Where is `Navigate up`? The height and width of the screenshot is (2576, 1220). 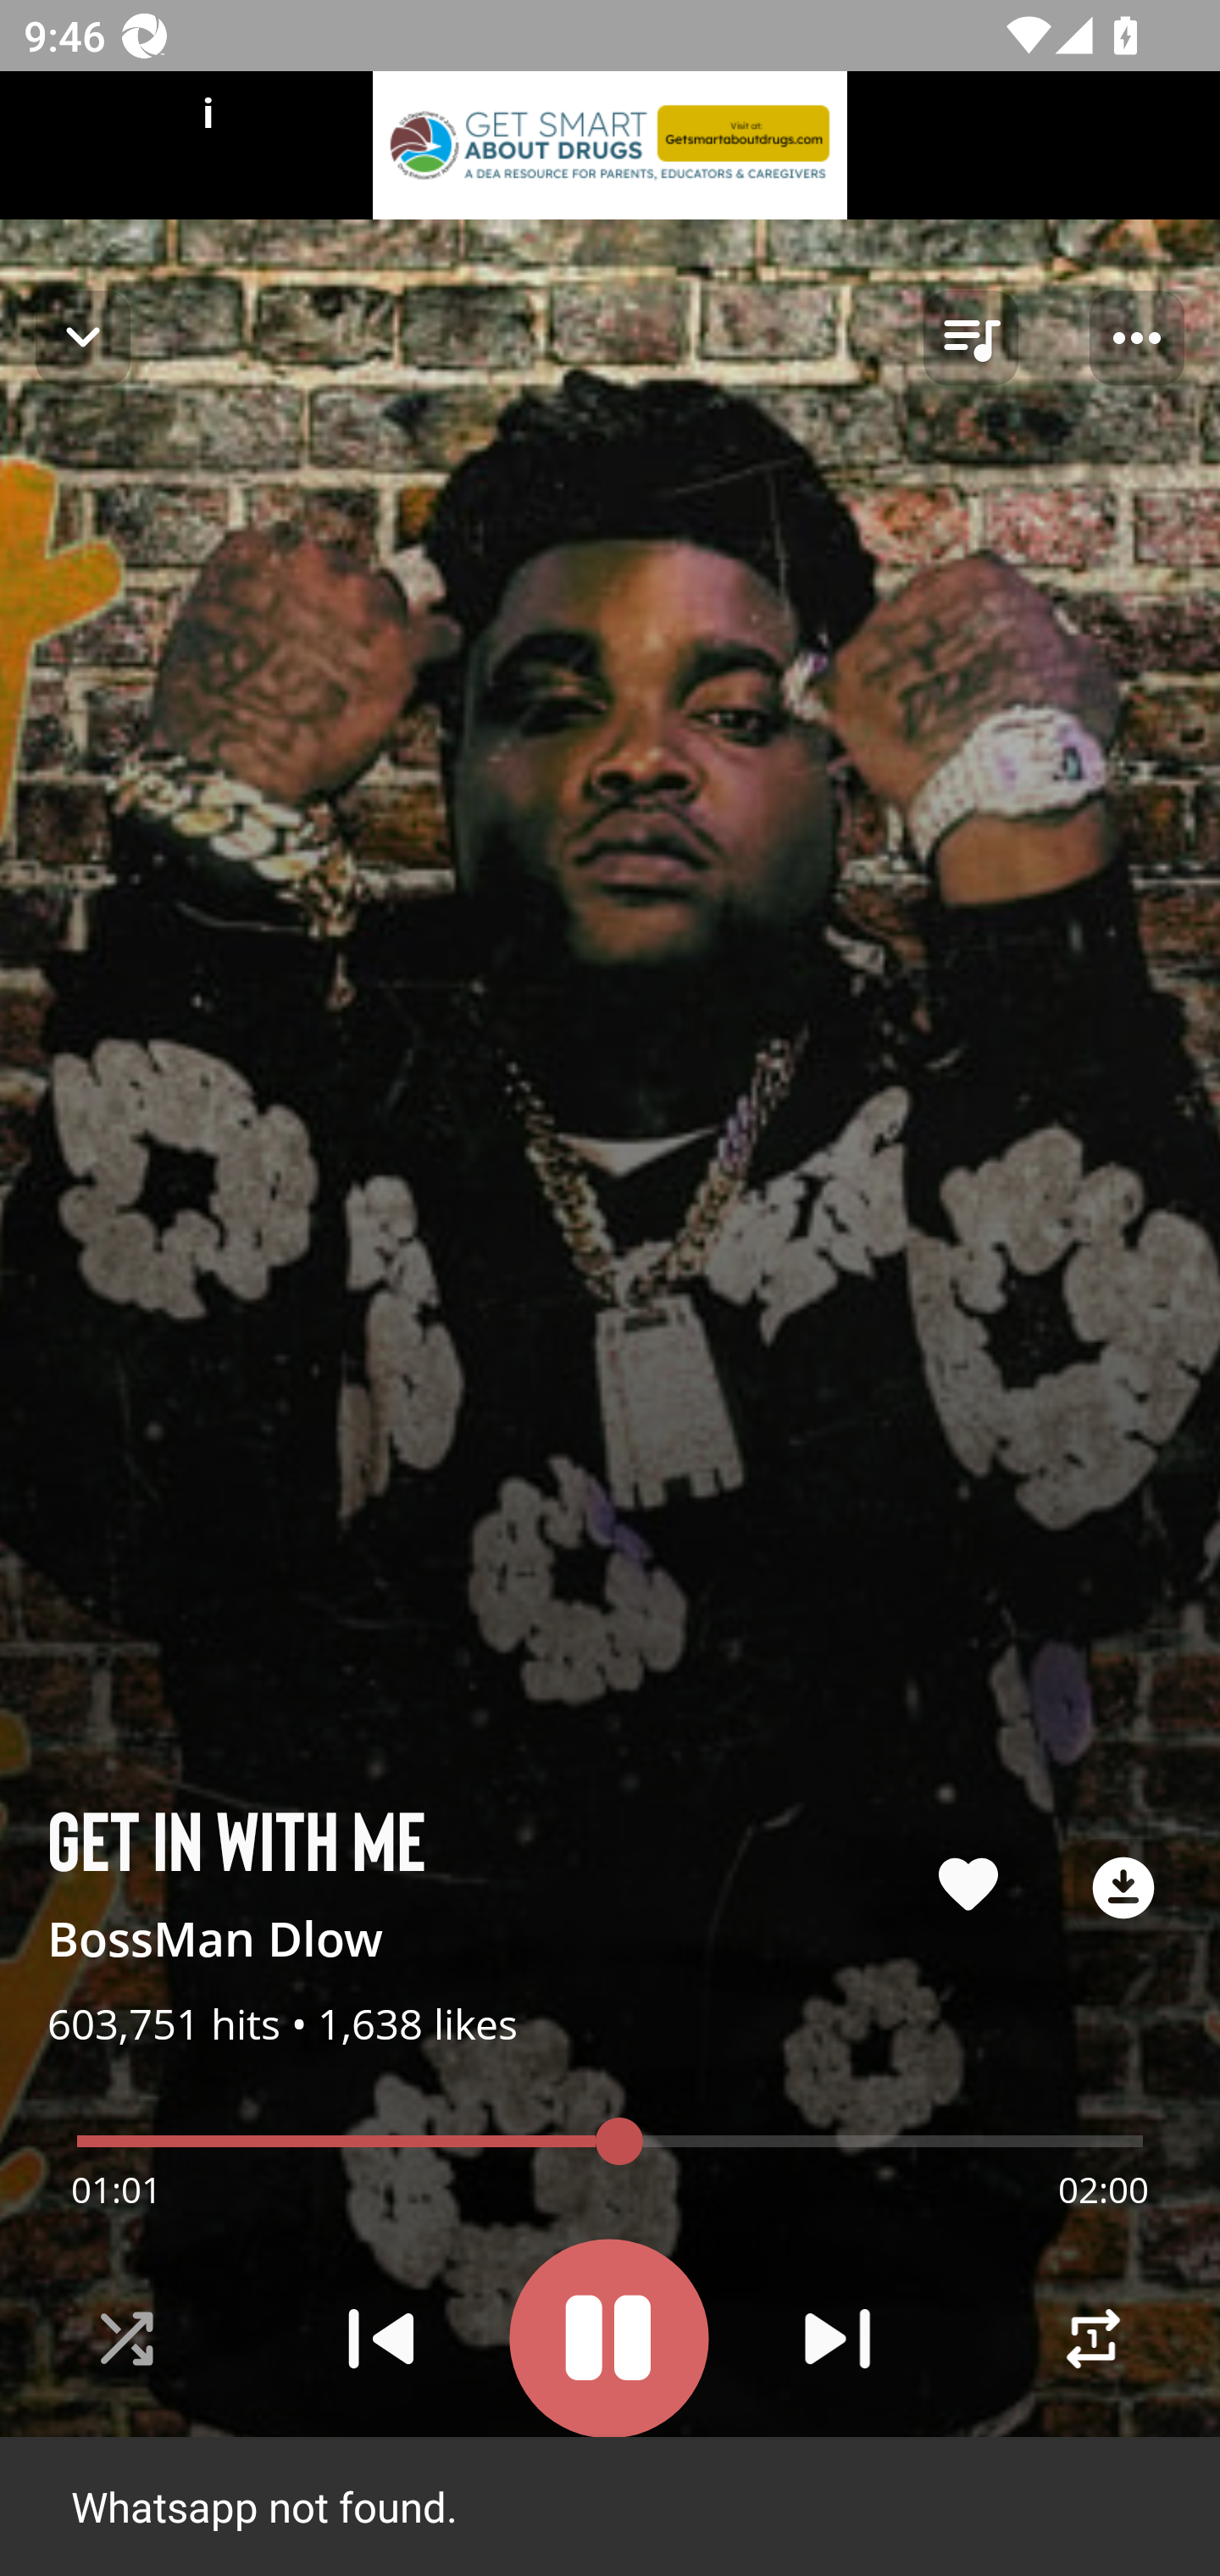
Navigate up is located at coordinates (83, 337).